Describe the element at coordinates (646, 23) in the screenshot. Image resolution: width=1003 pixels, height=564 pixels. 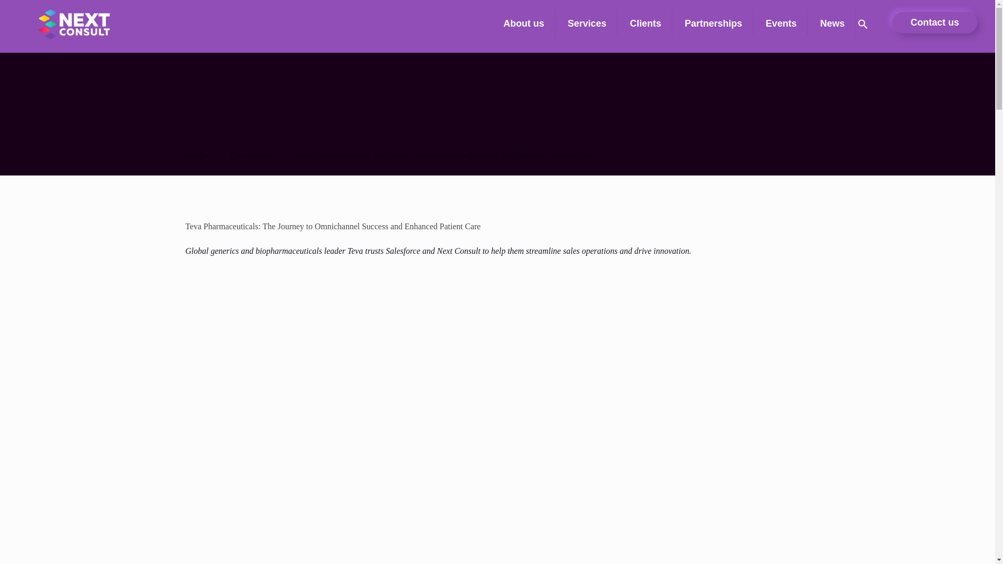
I see `Clients` at that location.